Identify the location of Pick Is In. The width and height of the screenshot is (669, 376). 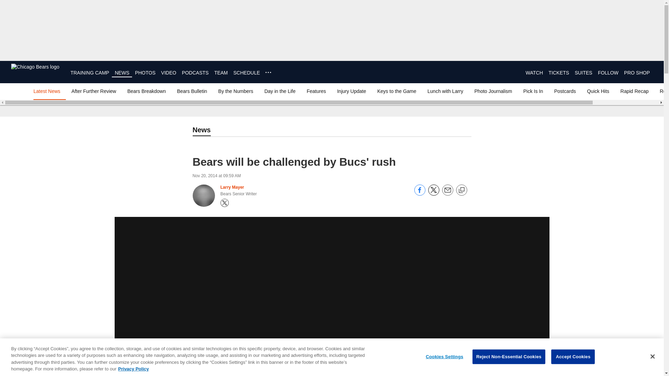
(533, 91).